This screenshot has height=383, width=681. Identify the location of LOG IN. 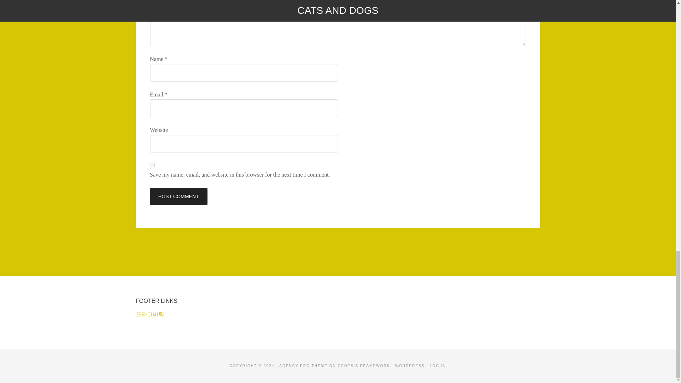
(438, 366).